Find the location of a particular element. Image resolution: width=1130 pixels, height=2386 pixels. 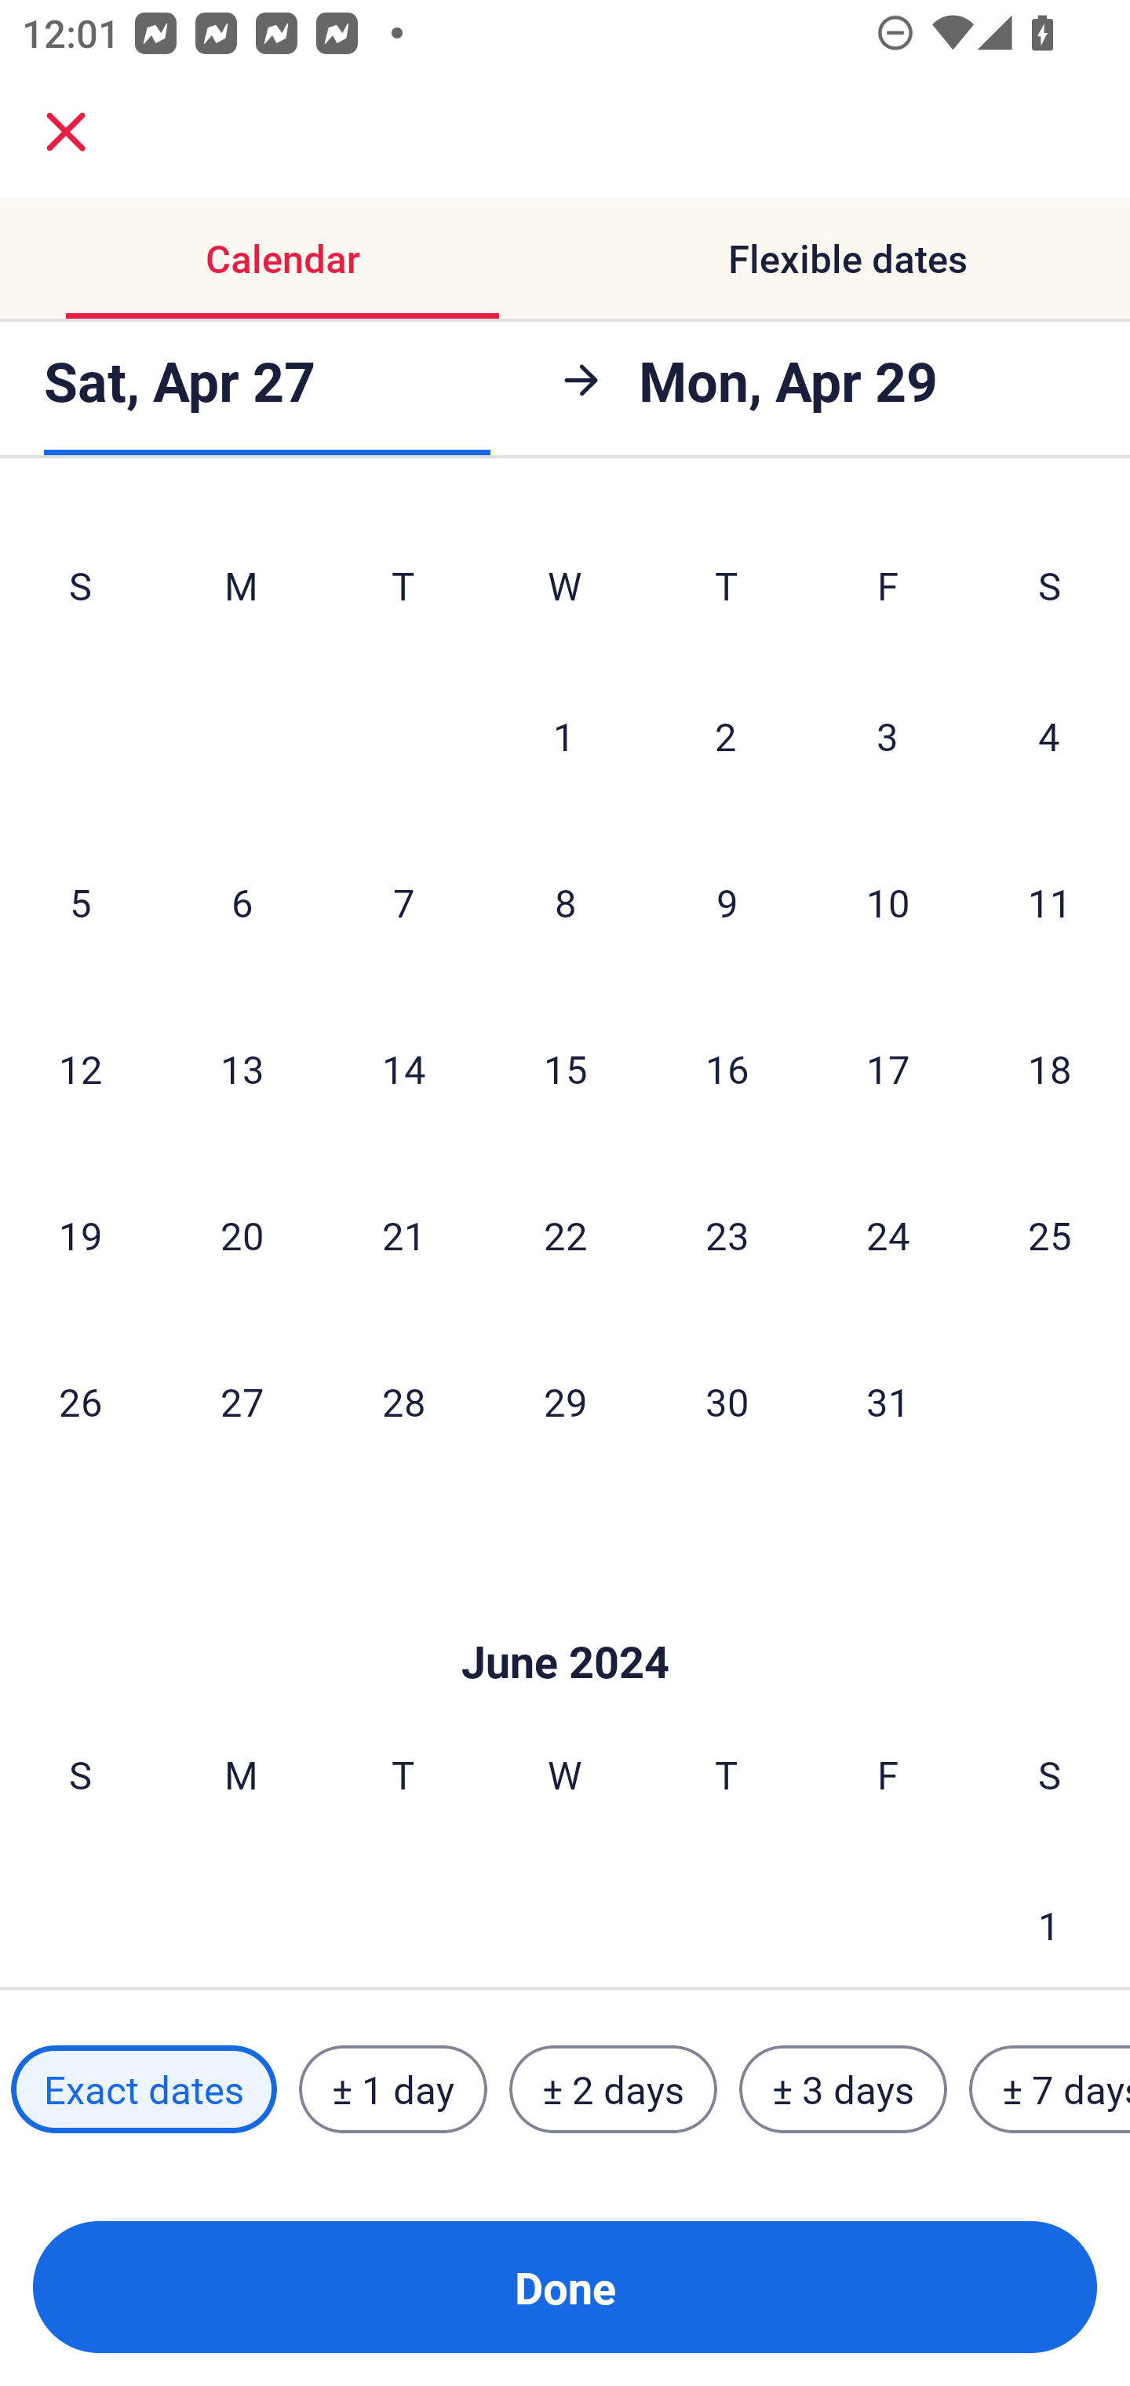

28 Tuesday, May 28, 2024 is located at coordinates (403, 1402).